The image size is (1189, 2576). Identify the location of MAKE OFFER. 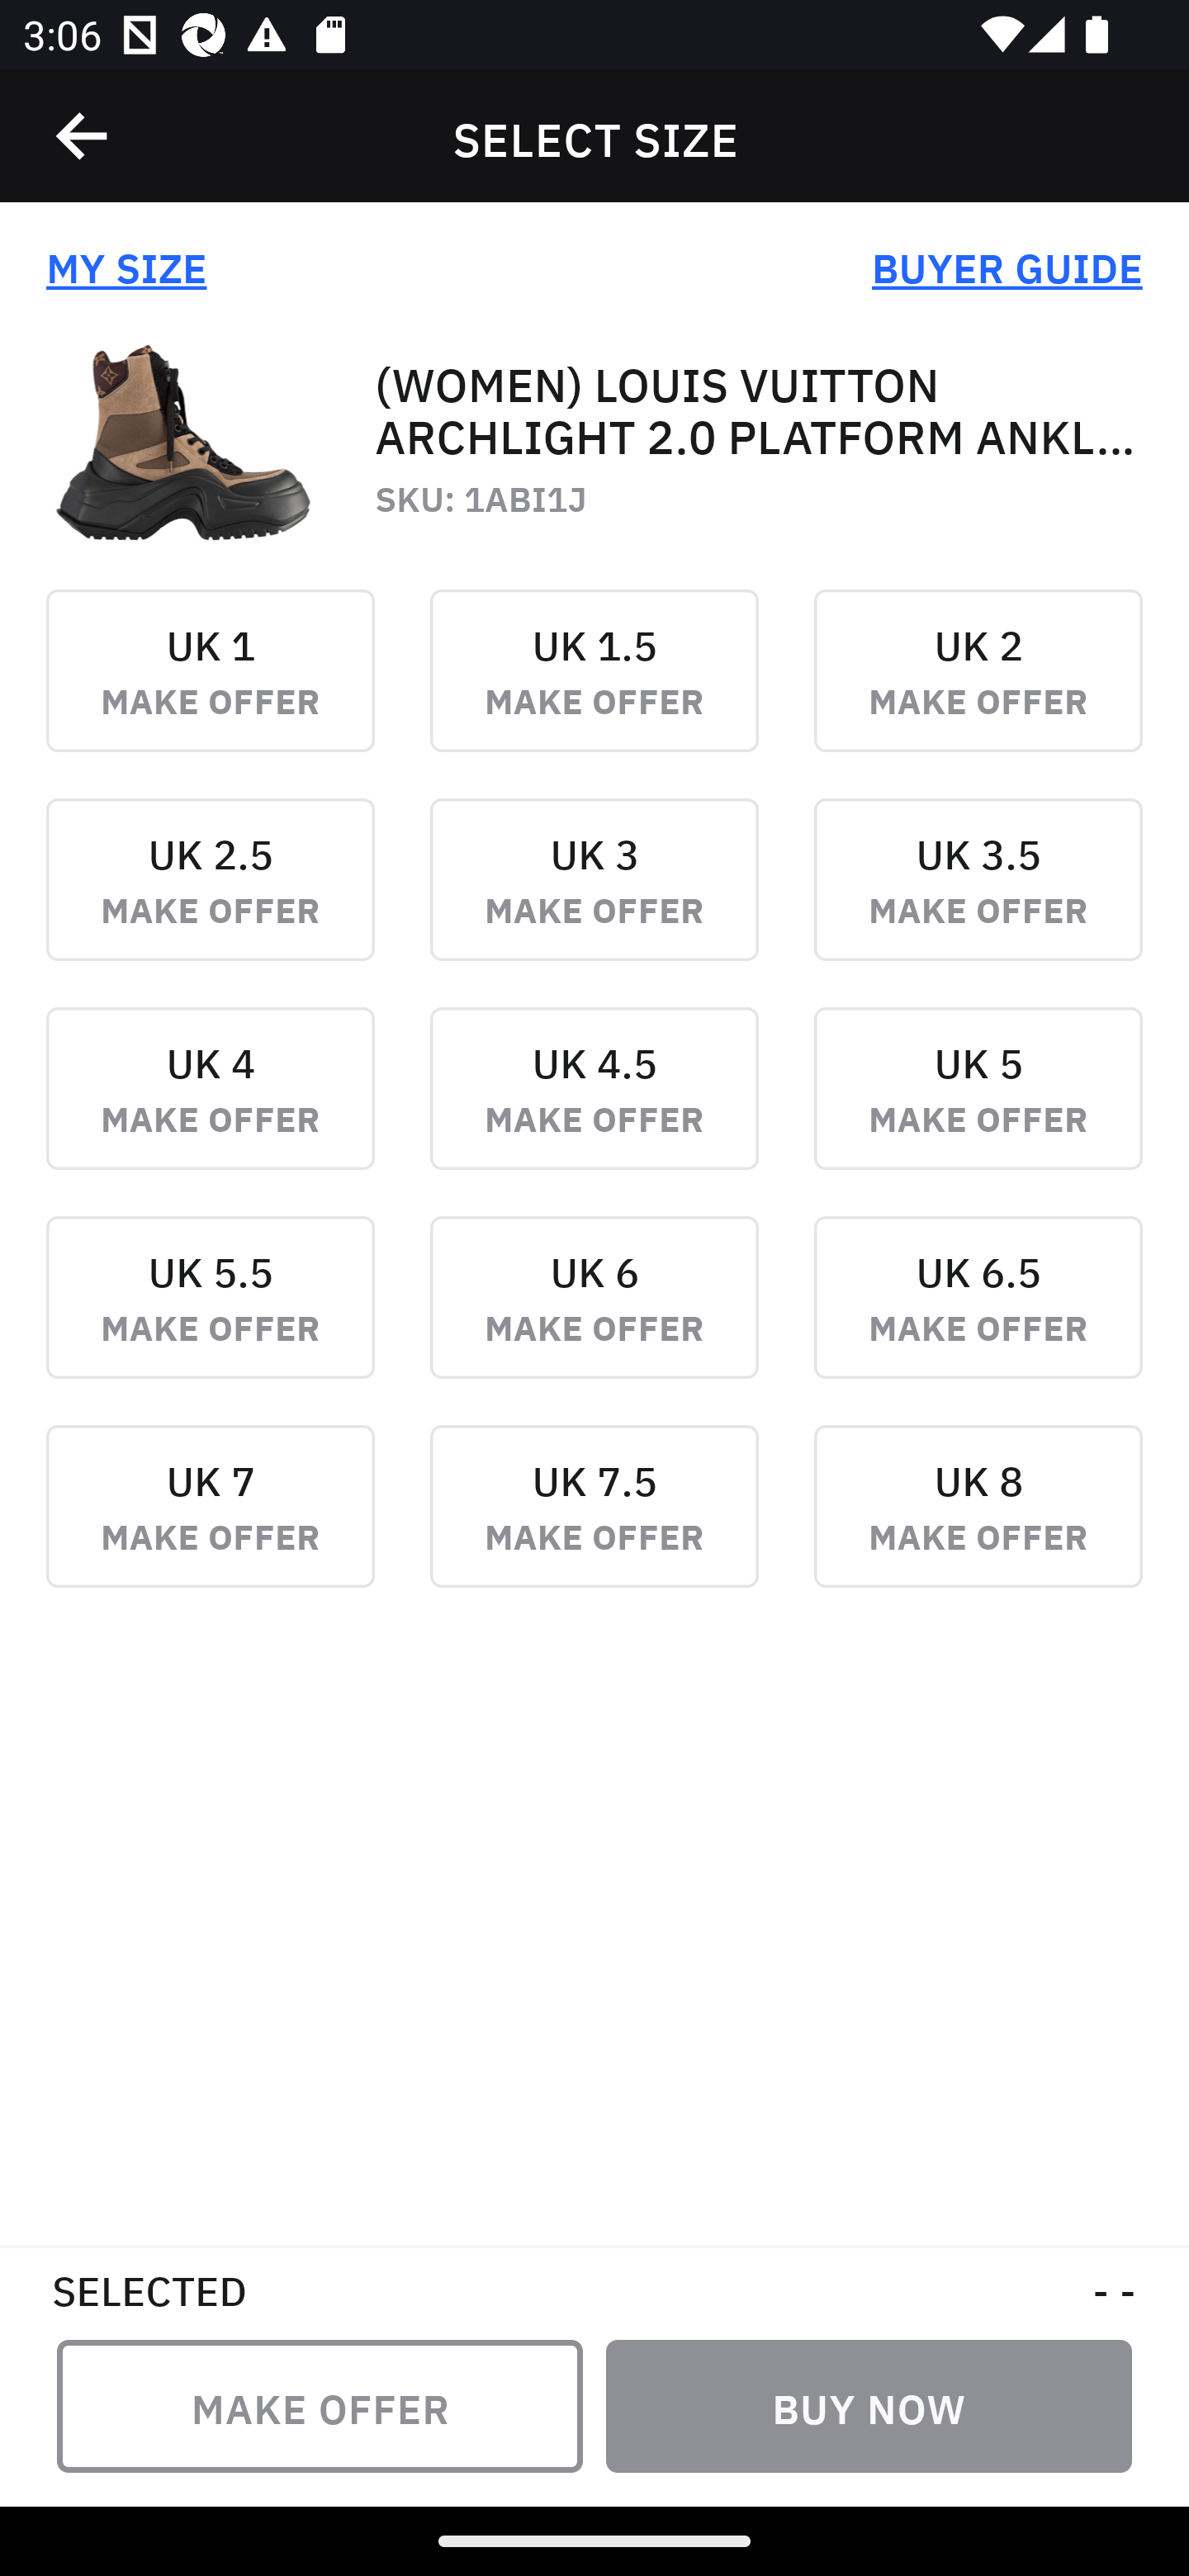
(320, 2406).